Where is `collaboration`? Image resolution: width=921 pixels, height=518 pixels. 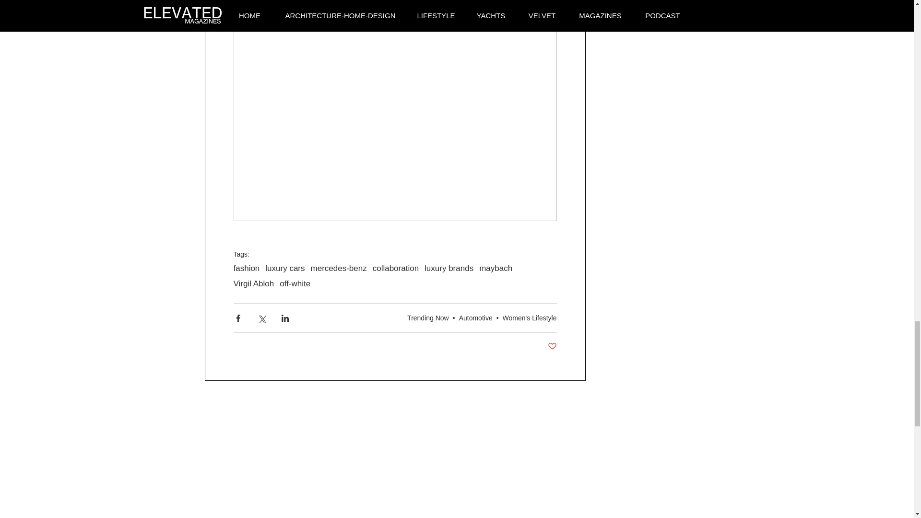
collaboration is located at coordinates (396, 269).